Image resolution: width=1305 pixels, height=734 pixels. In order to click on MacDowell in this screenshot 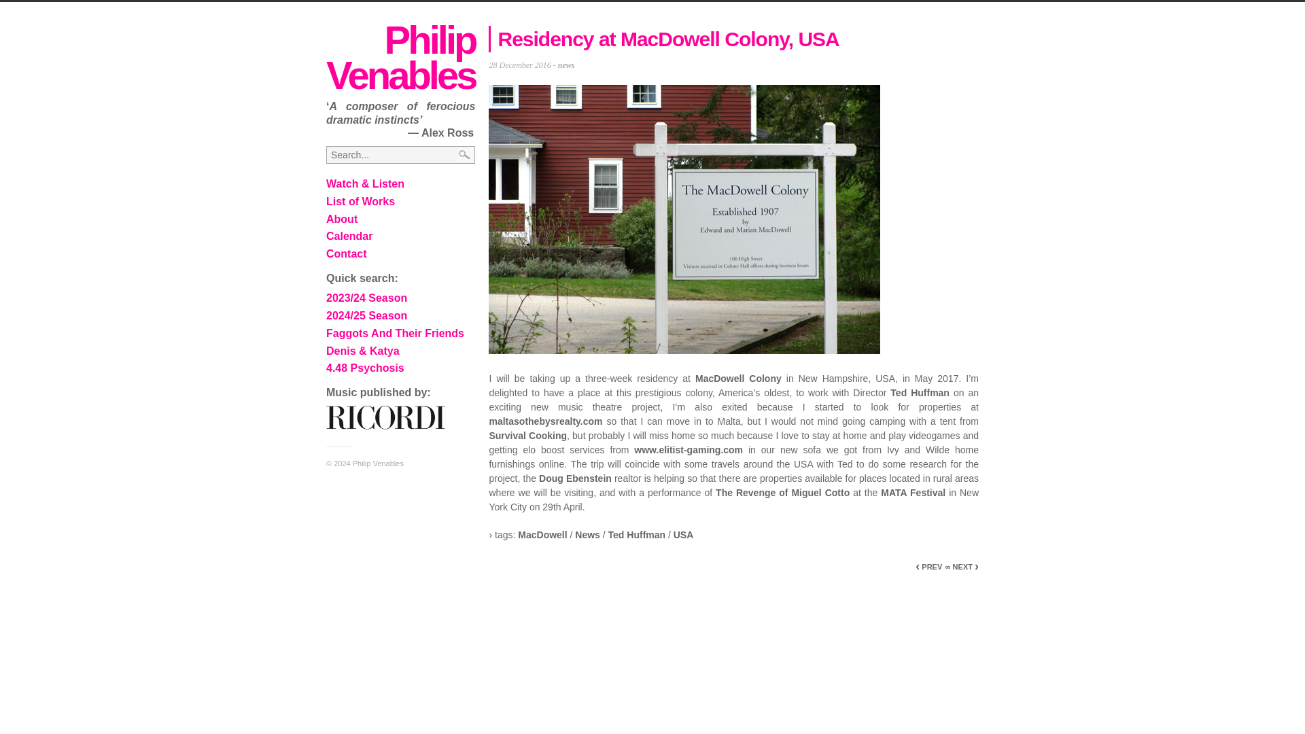, I will do `click(542, 534)`.